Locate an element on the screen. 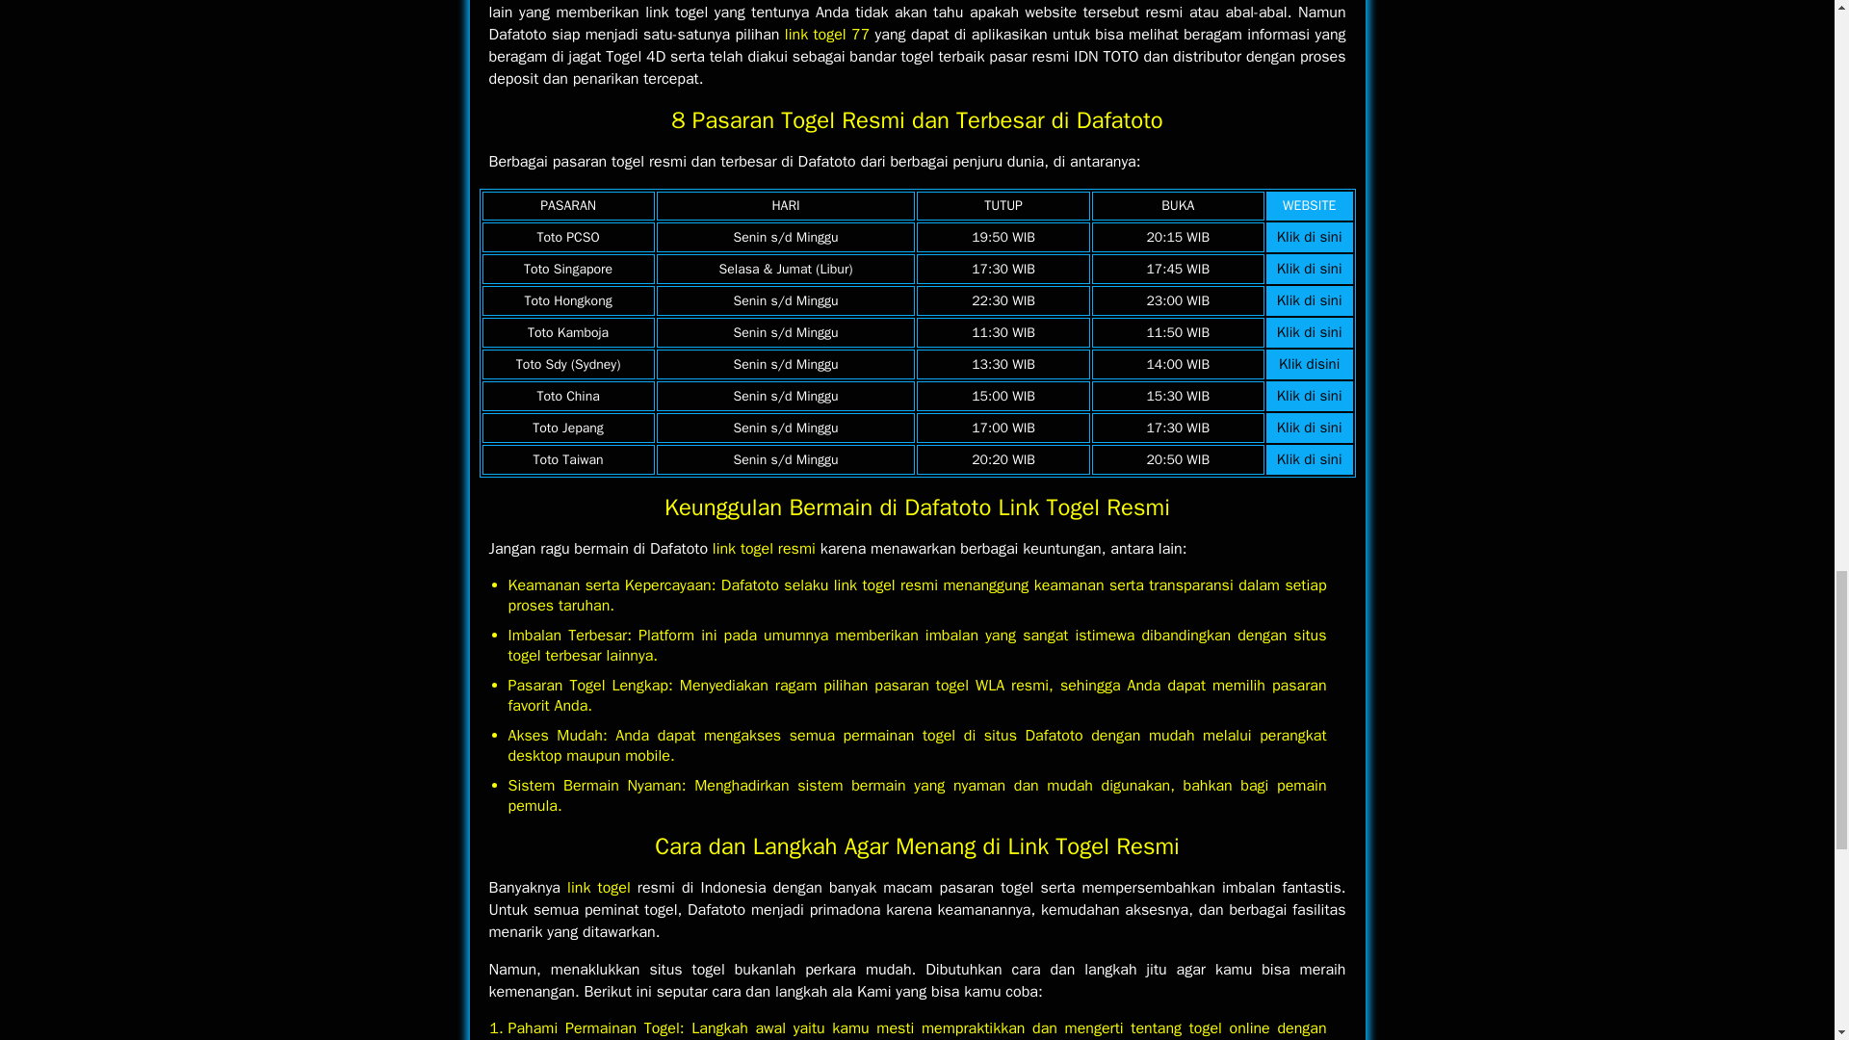 This screenshot has width=1849, height=1040. Klik di sini is located at coordinates (1310, 458).